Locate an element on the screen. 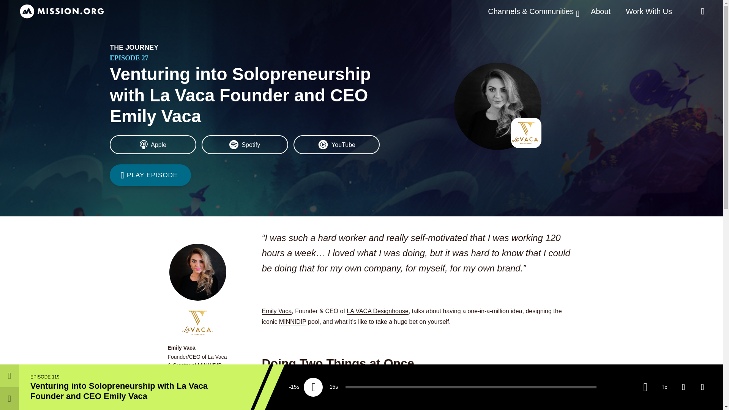 The height and width of the screenshot is (410, 729). About is located at coordinates (601, 11).